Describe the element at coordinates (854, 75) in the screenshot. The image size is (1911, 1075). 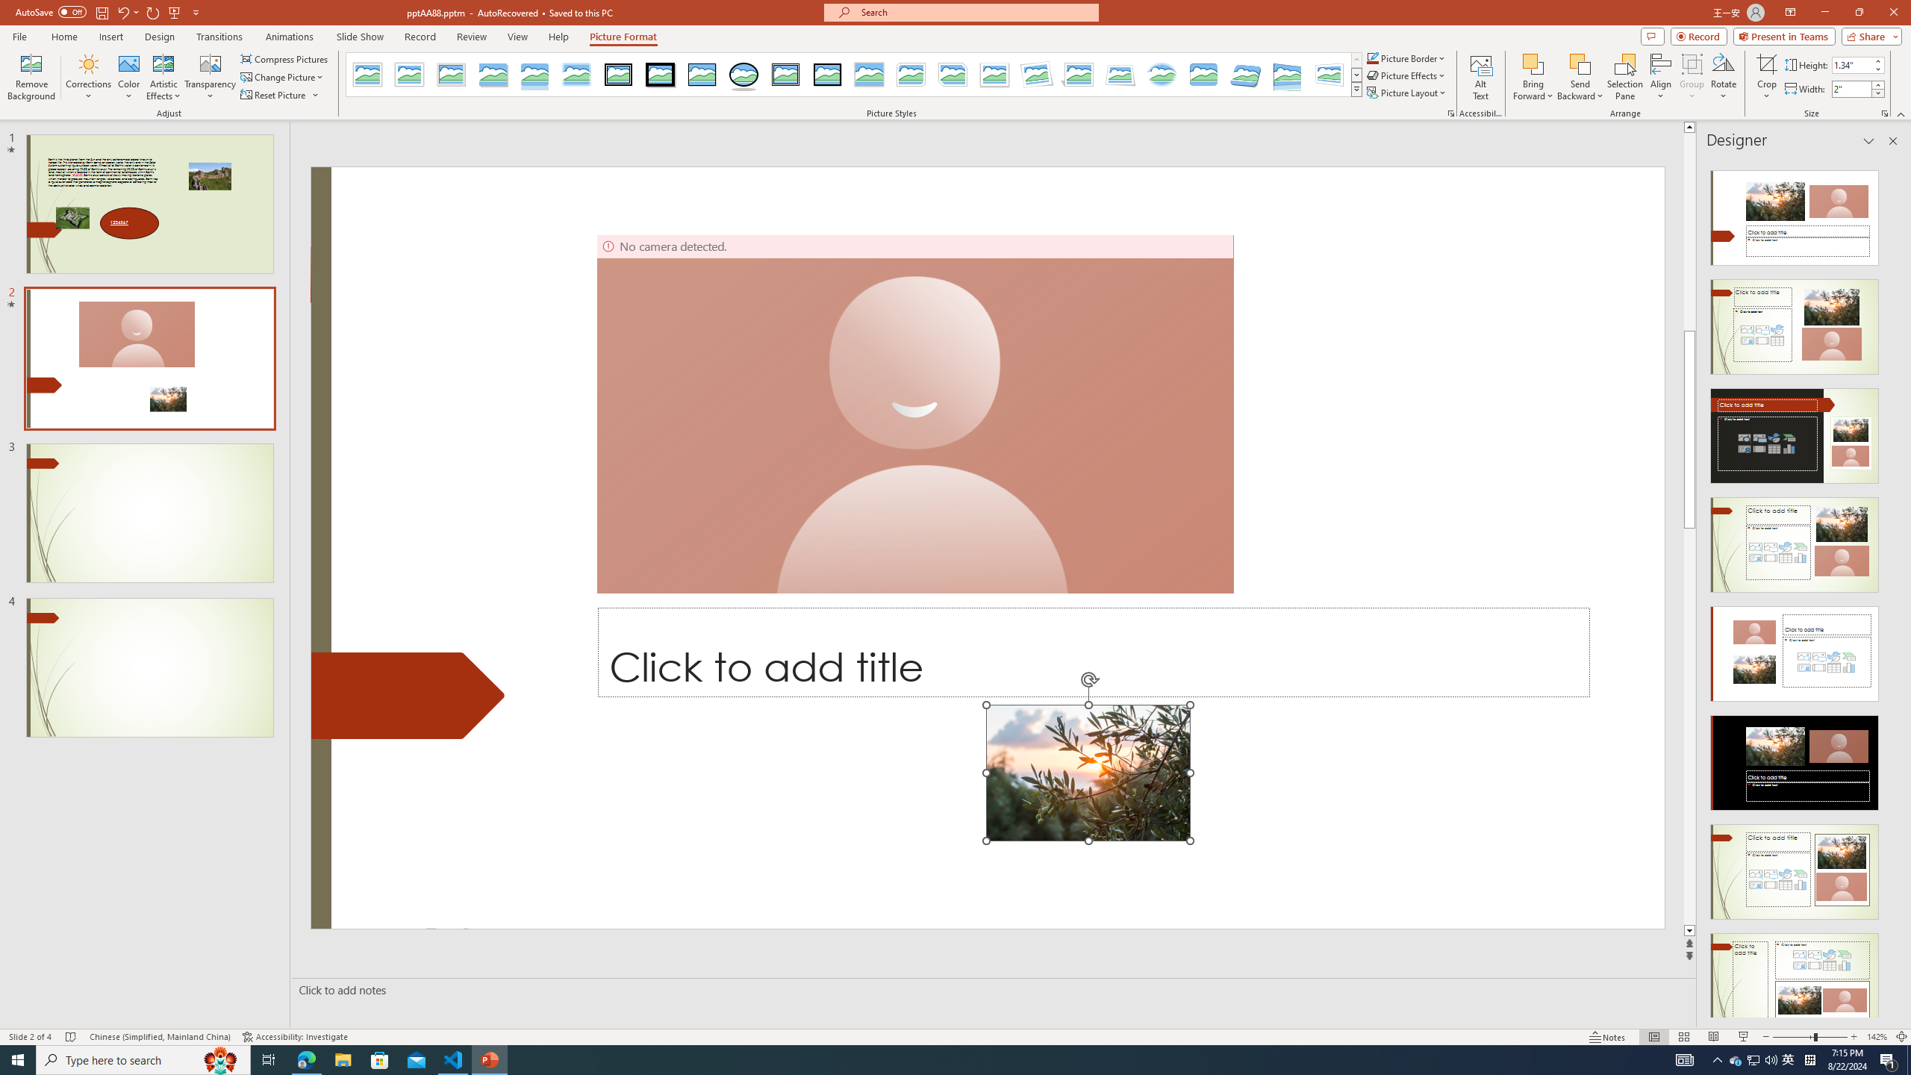
I see `AutomationID: PictureStylesGallery` at that location.